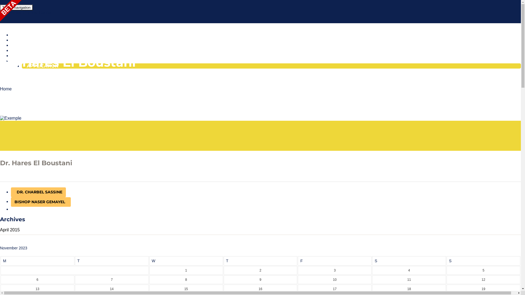 This screenshot has width=525, height=295. What do you see at coordinates (10, 230) in the screenshot?
I see `April 2015` at bounding box center [10, 230].